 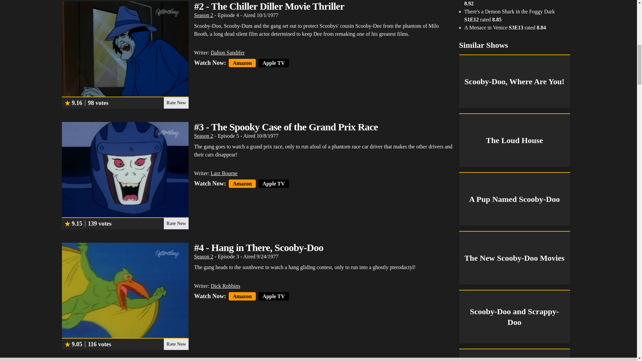 I want to click on Dalton Sandifer, so click(x=227, y=53).